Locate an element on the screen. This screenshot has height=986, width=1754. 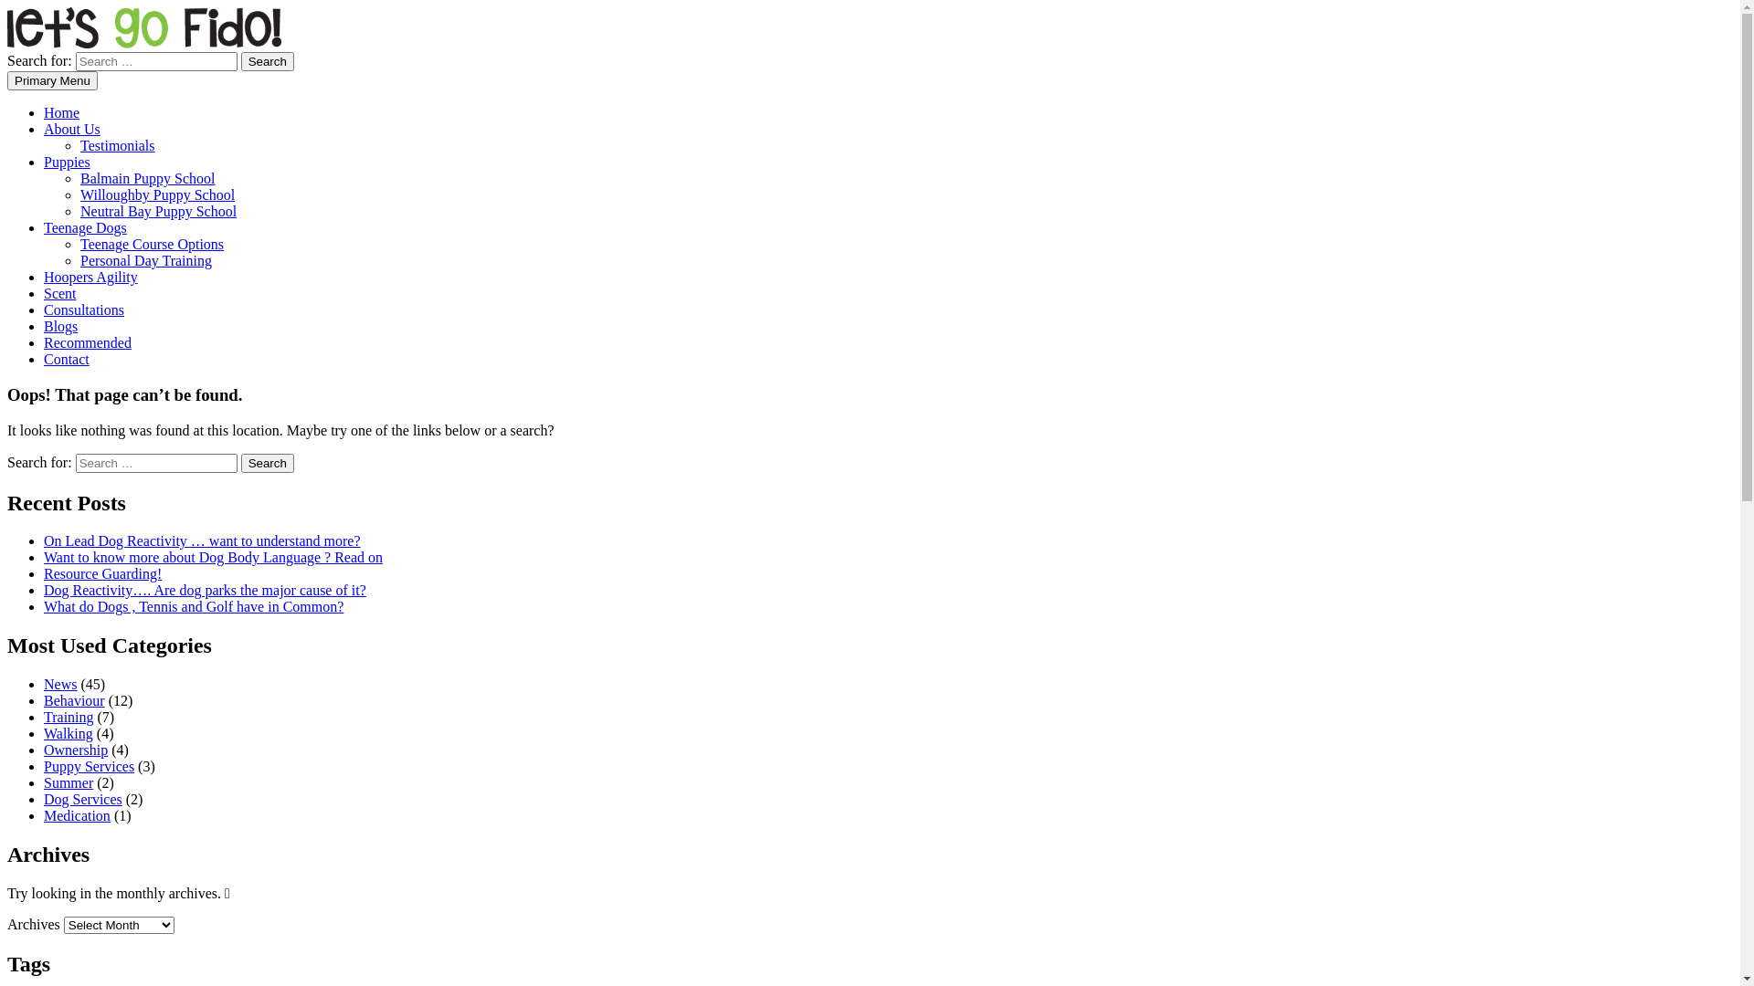
Blogs is located at coordinates (60, 327).